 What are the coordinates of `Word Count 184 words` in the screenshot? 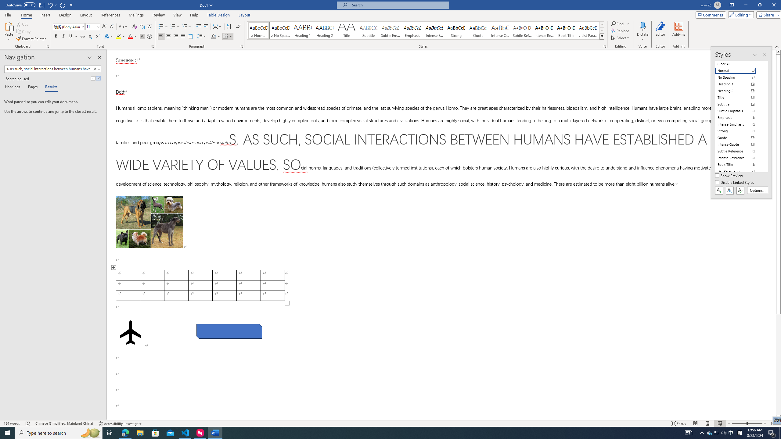 It's located at (12, 423).